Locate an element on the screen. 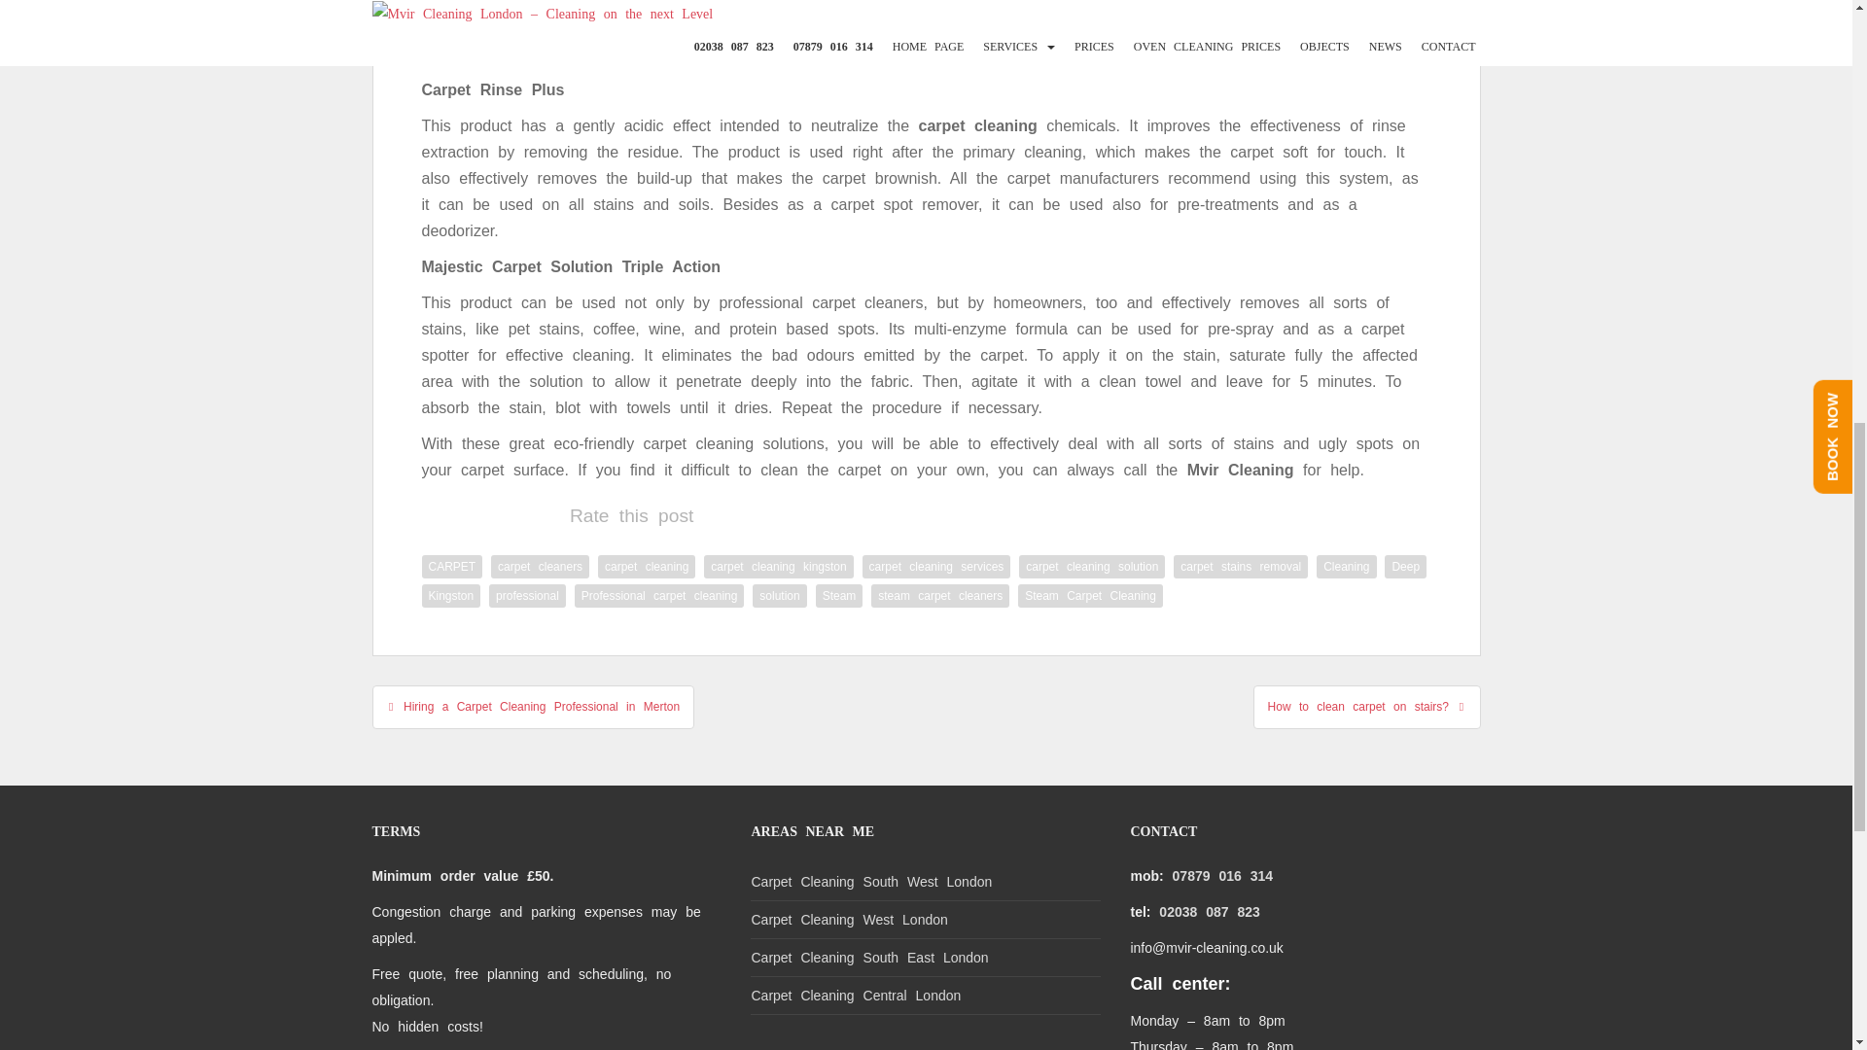 This screenshot has width=1867, height=1050. Hiring a Carpet Cleaning Professional in Merton is located at coordinates (533, 707).